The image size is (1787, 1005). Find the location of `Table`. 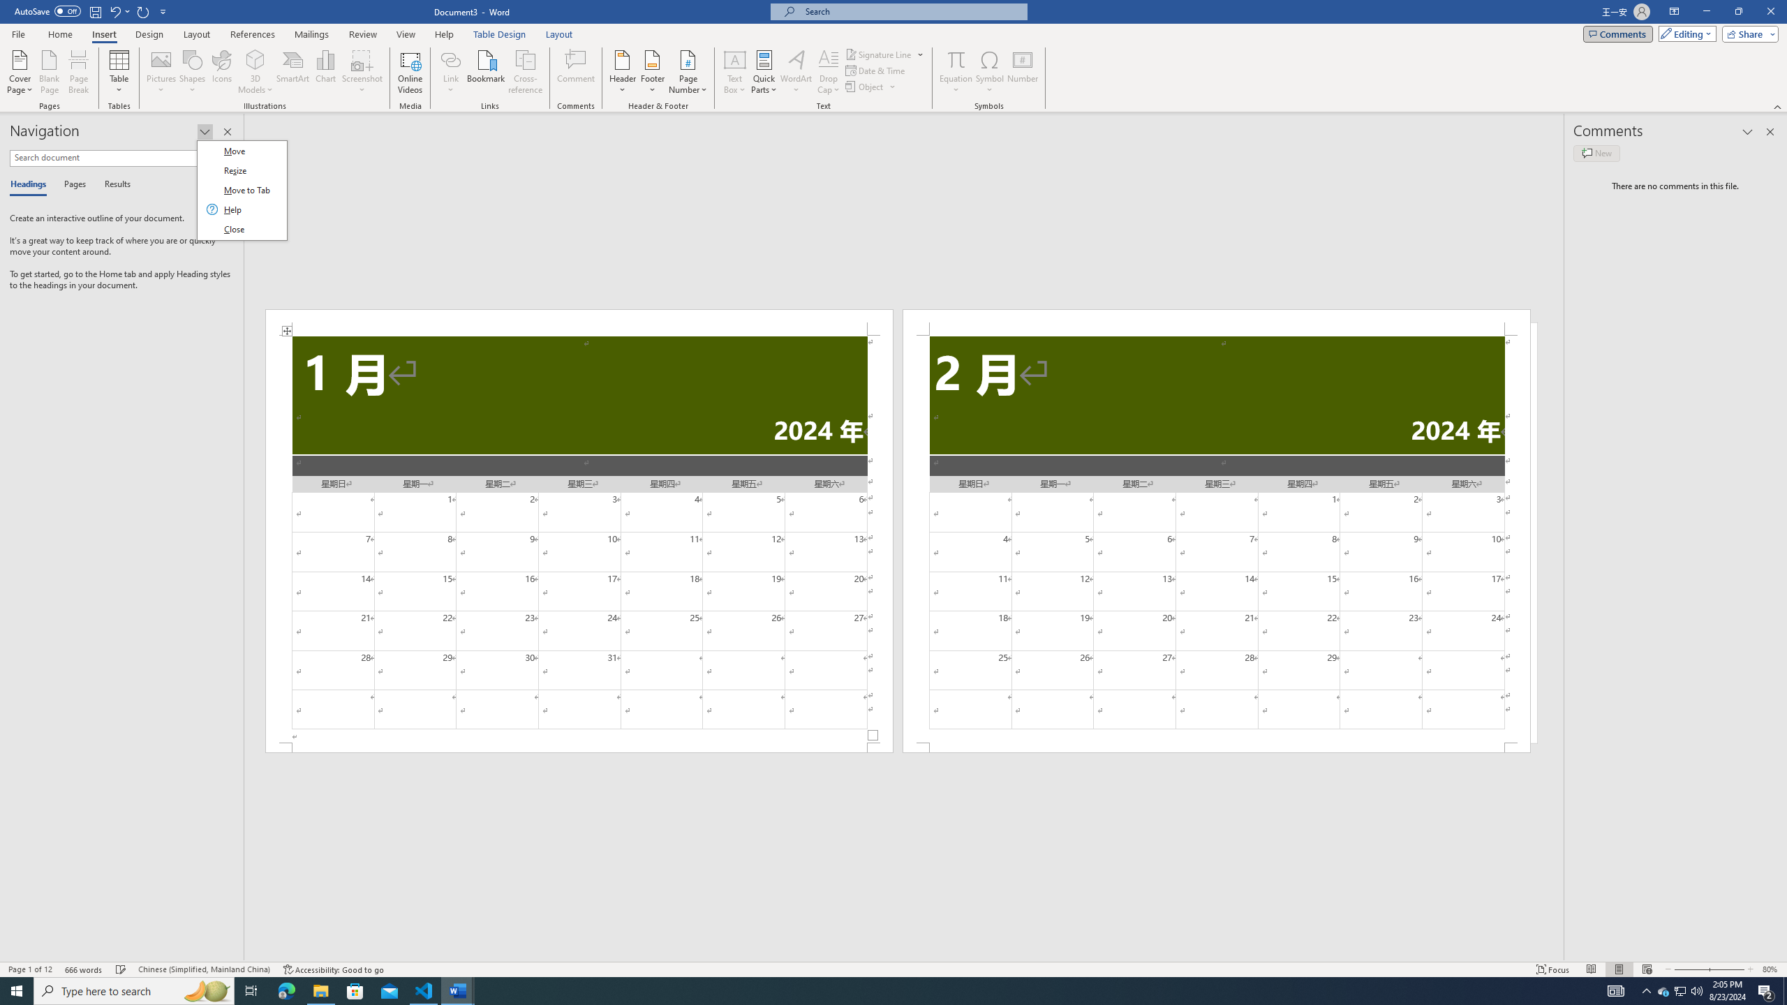

Table is located at coordinates (120, 72).